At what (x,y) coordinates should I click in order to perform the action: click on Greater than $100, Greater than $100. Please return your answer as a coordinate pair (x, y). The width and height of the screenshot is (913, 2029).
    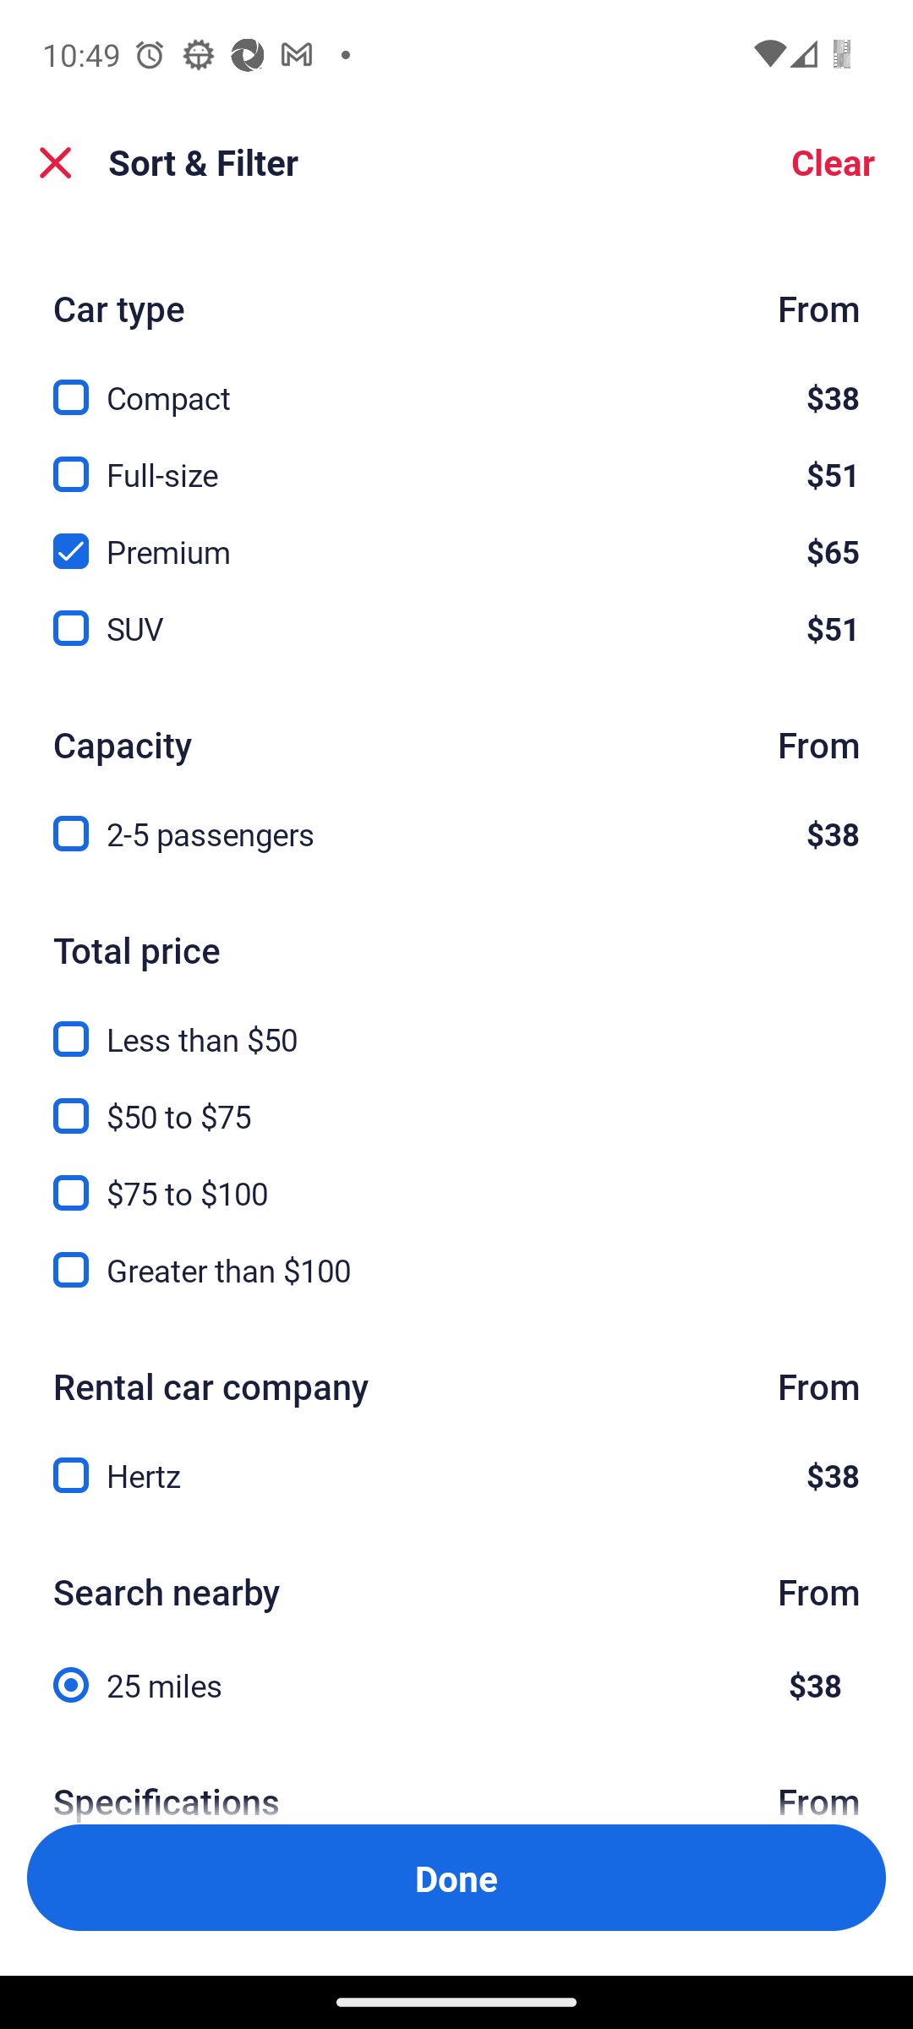
    Looking at the image, I should click on (456, 1270).